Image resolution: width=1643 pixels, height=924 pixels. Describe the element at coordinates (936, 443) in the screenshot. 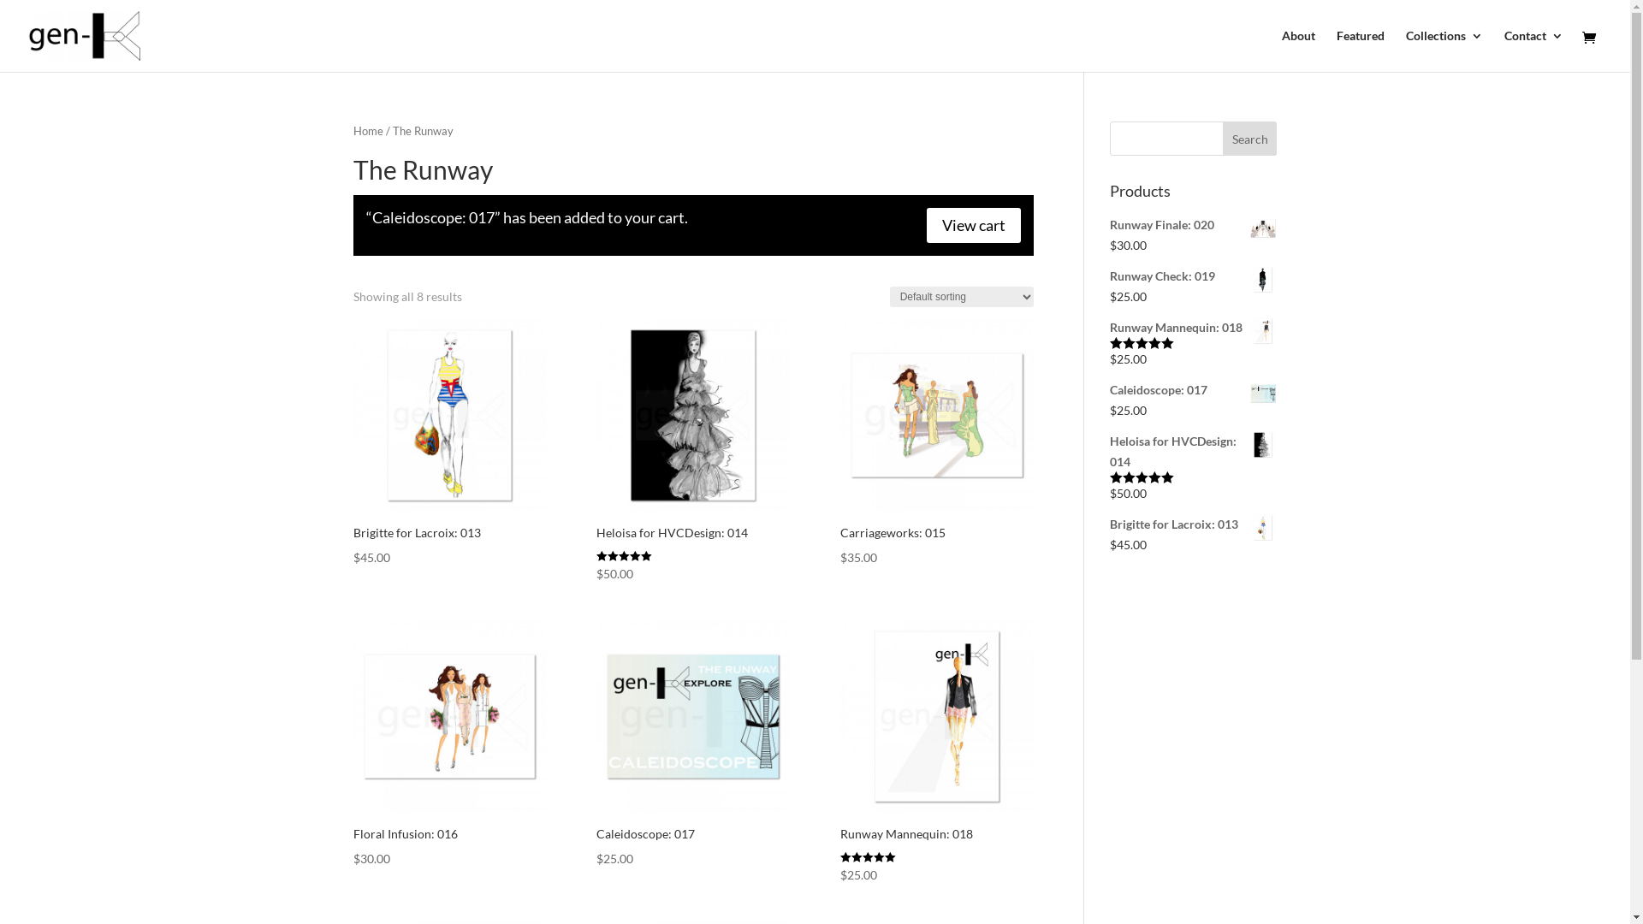

I see `Carriageworks: 015
$35.00` at that location.